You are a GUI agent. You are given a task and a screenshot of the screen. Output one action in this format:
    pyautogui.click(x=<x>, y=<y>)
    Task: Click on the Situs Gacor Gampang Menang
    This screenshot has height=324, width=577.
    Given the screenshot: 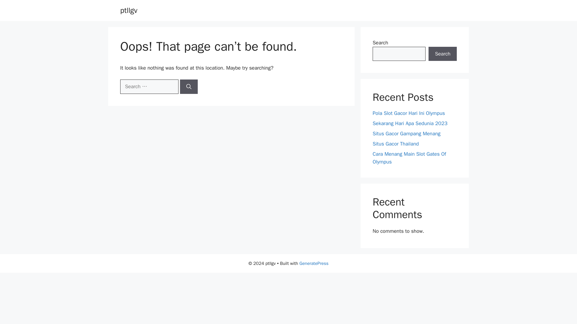 What is the action you would take?
    pyautogui.click(x=407, y=133)
    